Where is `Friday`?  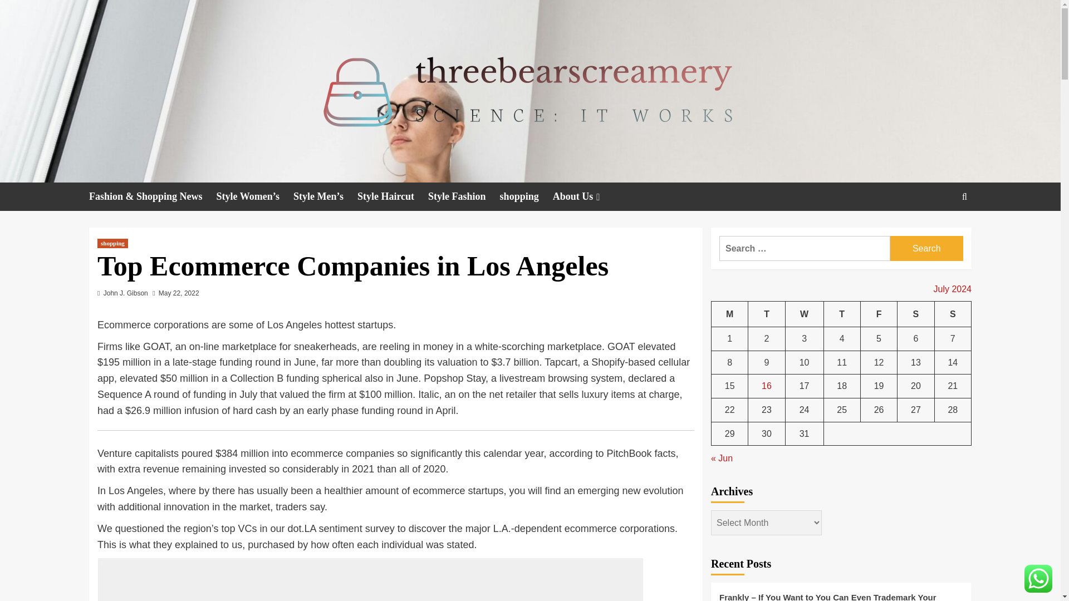
Friday is located at coordinates (879, 314).